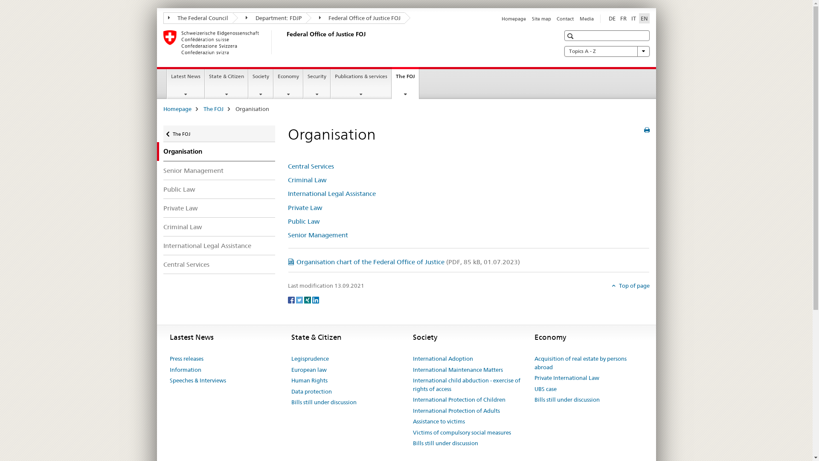 The height and width of the screenshot is (461, 819). Describe the element at coordinates (624, 18) in the screenshot. I see `FR` at that location.